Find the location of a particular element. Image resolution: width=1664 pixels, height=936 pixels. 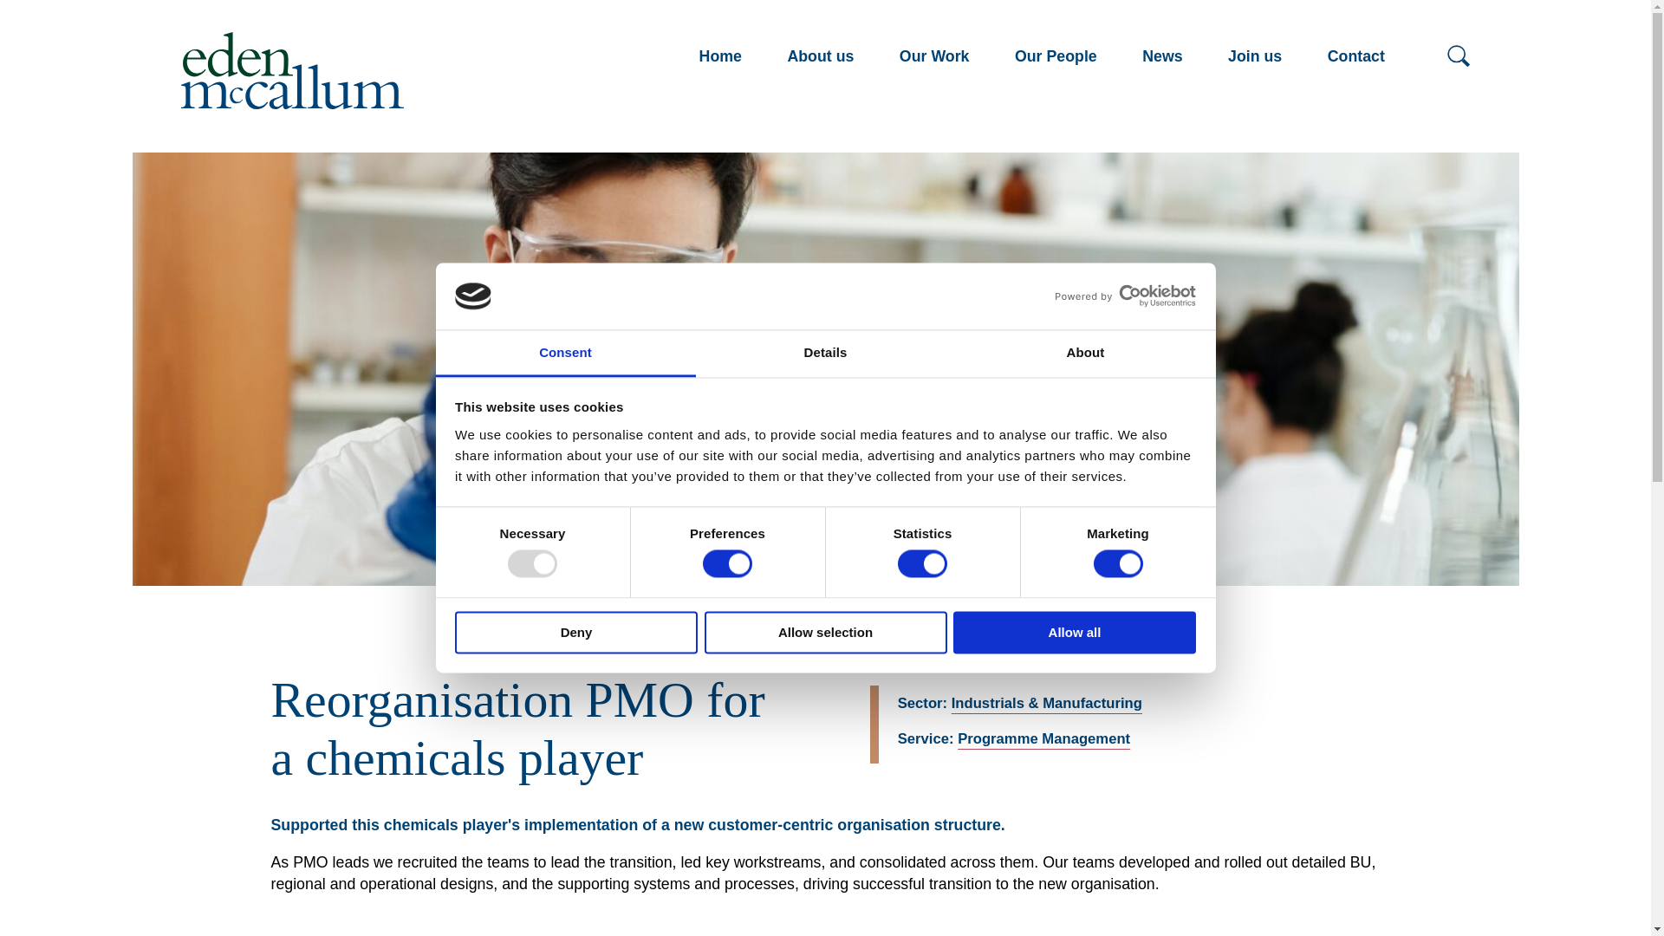

Allow selection is located at coordinates (825, 632).